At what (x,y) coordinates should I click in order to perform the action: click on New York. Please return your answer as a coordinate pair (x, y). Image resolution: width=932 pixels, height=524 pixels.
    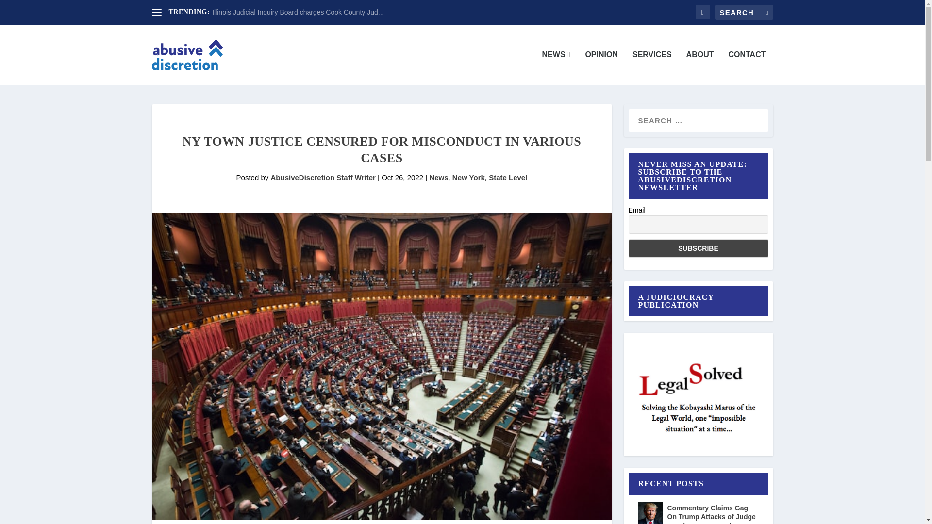
    Looking at the image, I should click on (468, 177).